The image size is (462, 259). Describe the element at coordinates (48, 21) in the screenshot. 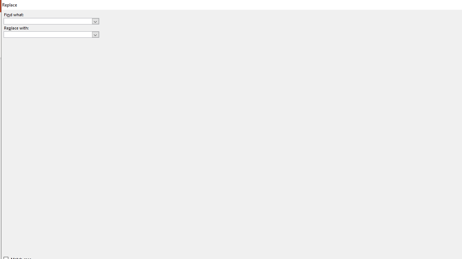

I see `Find what` at that location.